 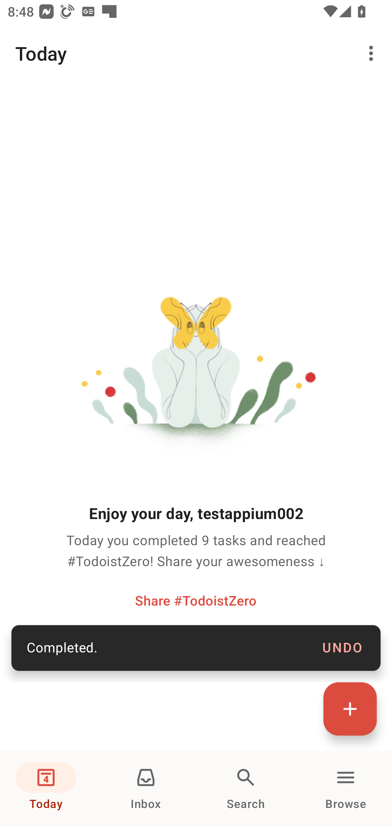 I want to click on Quick add, so click(x=350, y=709).